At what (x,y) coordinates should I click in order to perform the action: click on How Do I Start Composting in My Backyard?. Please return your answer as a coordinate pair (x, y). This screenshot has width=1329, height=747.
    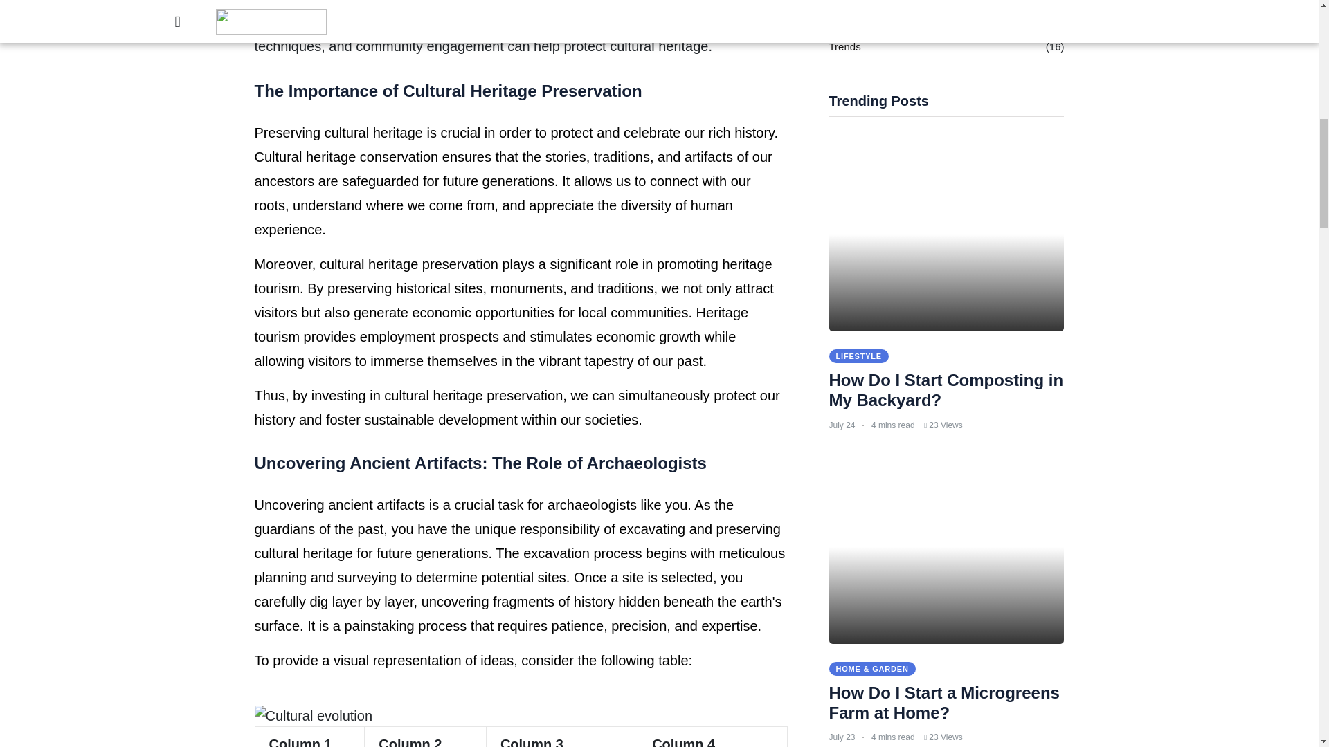
    Looking at the image, I should click on (947, 389).